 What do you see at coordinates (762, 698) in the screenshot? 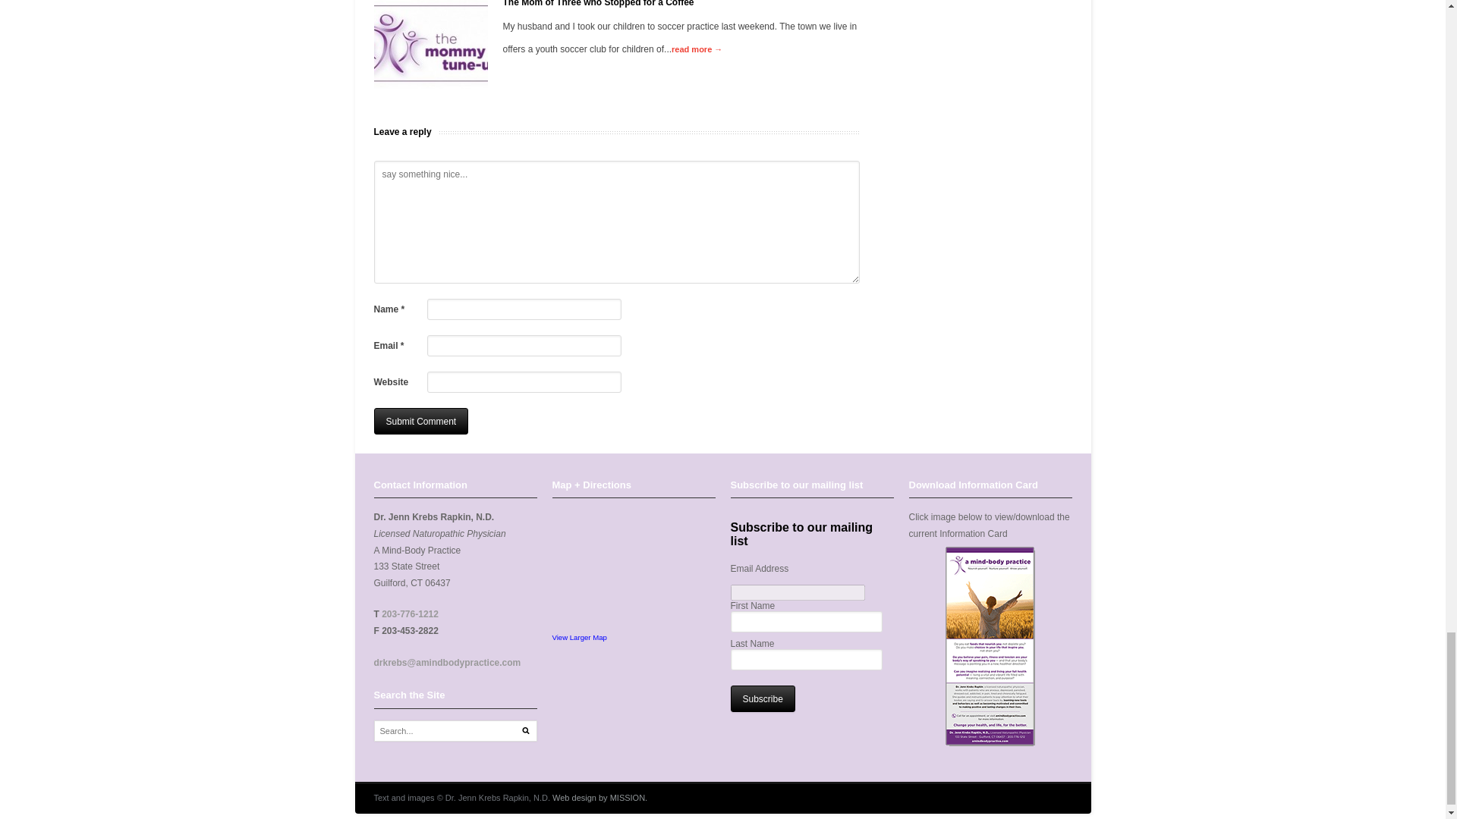
I see `Subscribe` at bounding box center [762, 698].